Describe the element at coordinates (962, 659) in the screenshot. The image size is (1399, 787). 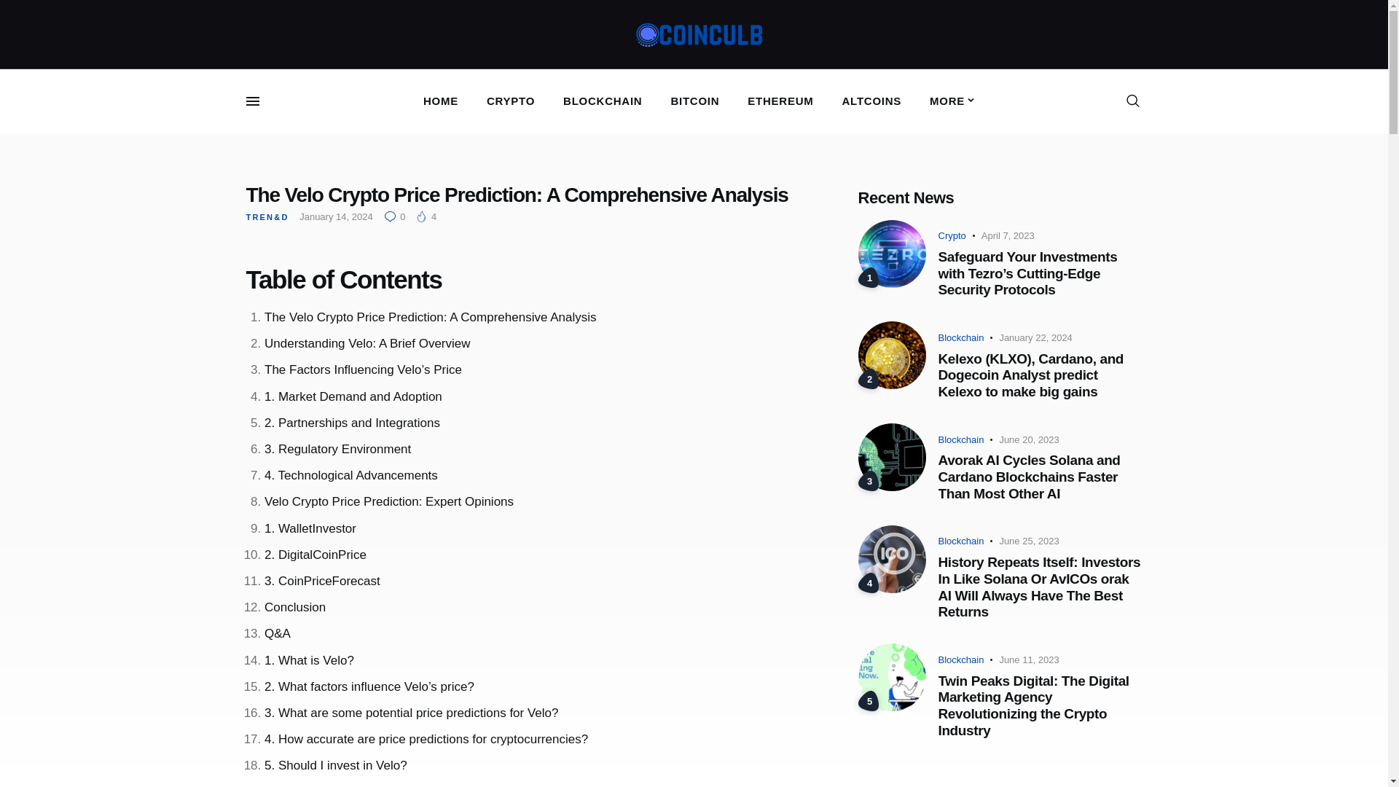
I see `View all posts in Blockchain` at that location.